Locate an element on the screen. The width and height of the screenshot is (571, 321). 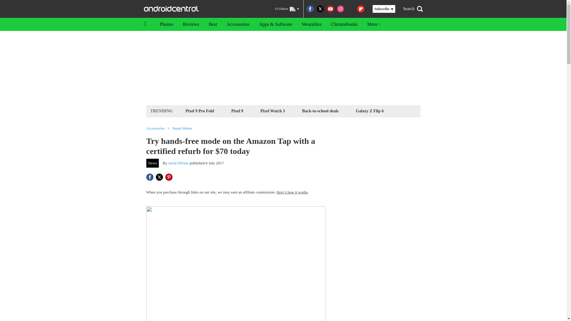
Wearables is located at coordinates (311, 24).